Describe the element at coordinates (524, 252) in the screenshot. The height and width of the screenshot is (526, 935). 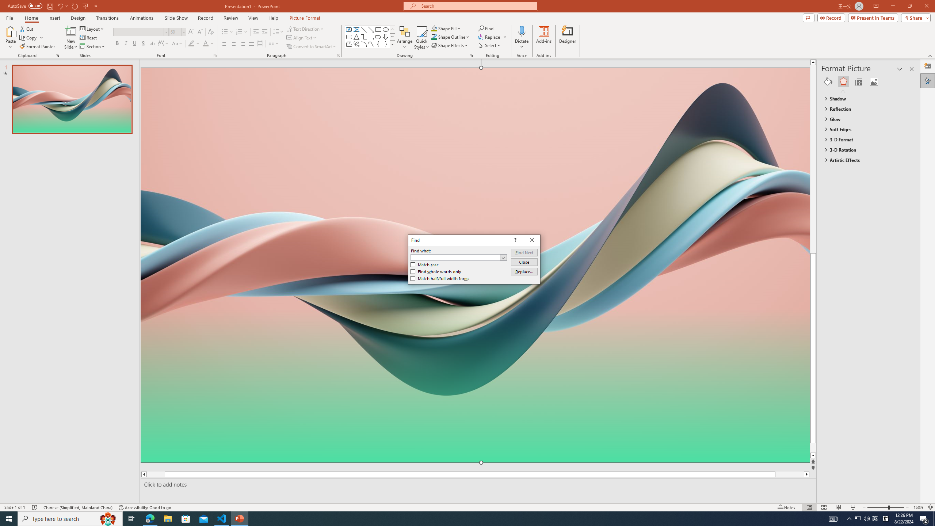
I see `Find Next` at that location.